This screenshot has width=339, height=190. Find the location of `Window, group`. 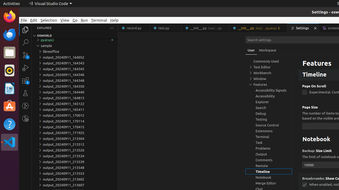

Window, group is located at coordinates (269, 79).